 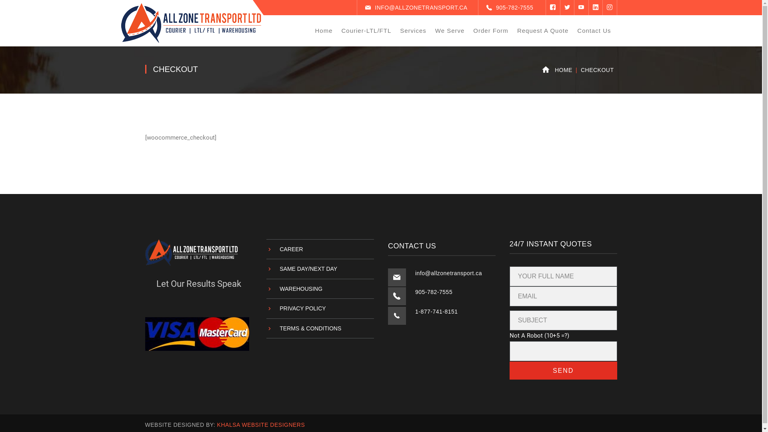 I want to click on Youtube, so click(x=581, y=8).